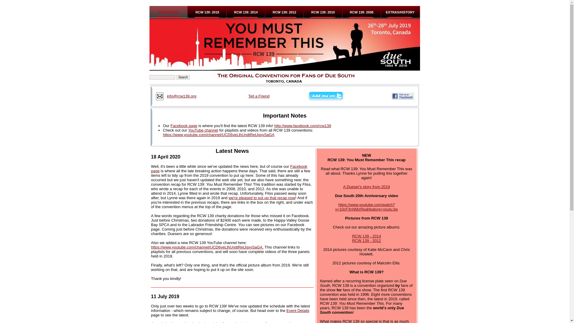 Image resolution: width=574 pixels, height=323 pixels. What do you see at coordinates (207, 12) in the screenshot?
I see `RCW 139: 2019` at bounding box center [207, 12].